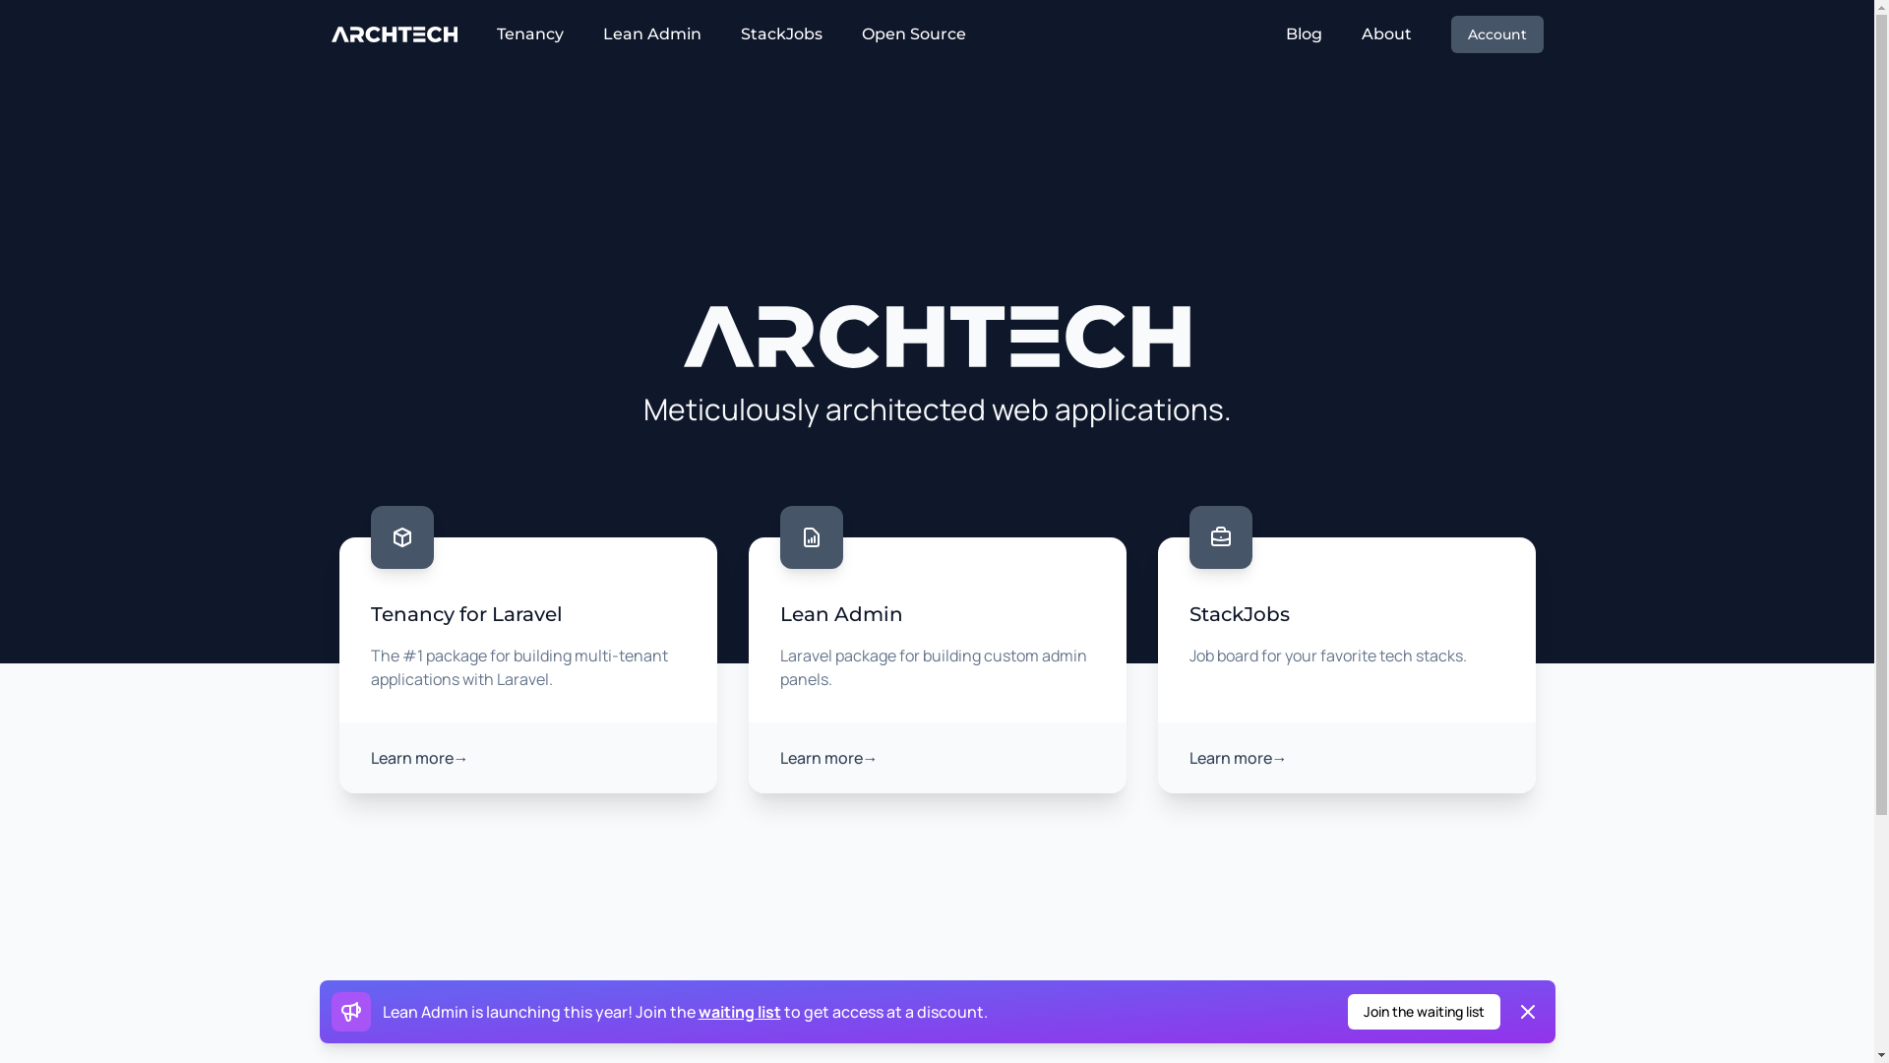 This screenshot has width=1889, height=1063. Describe the element at coordinates (394, 34) in the screenshot. I see `ArchTech` at that location.